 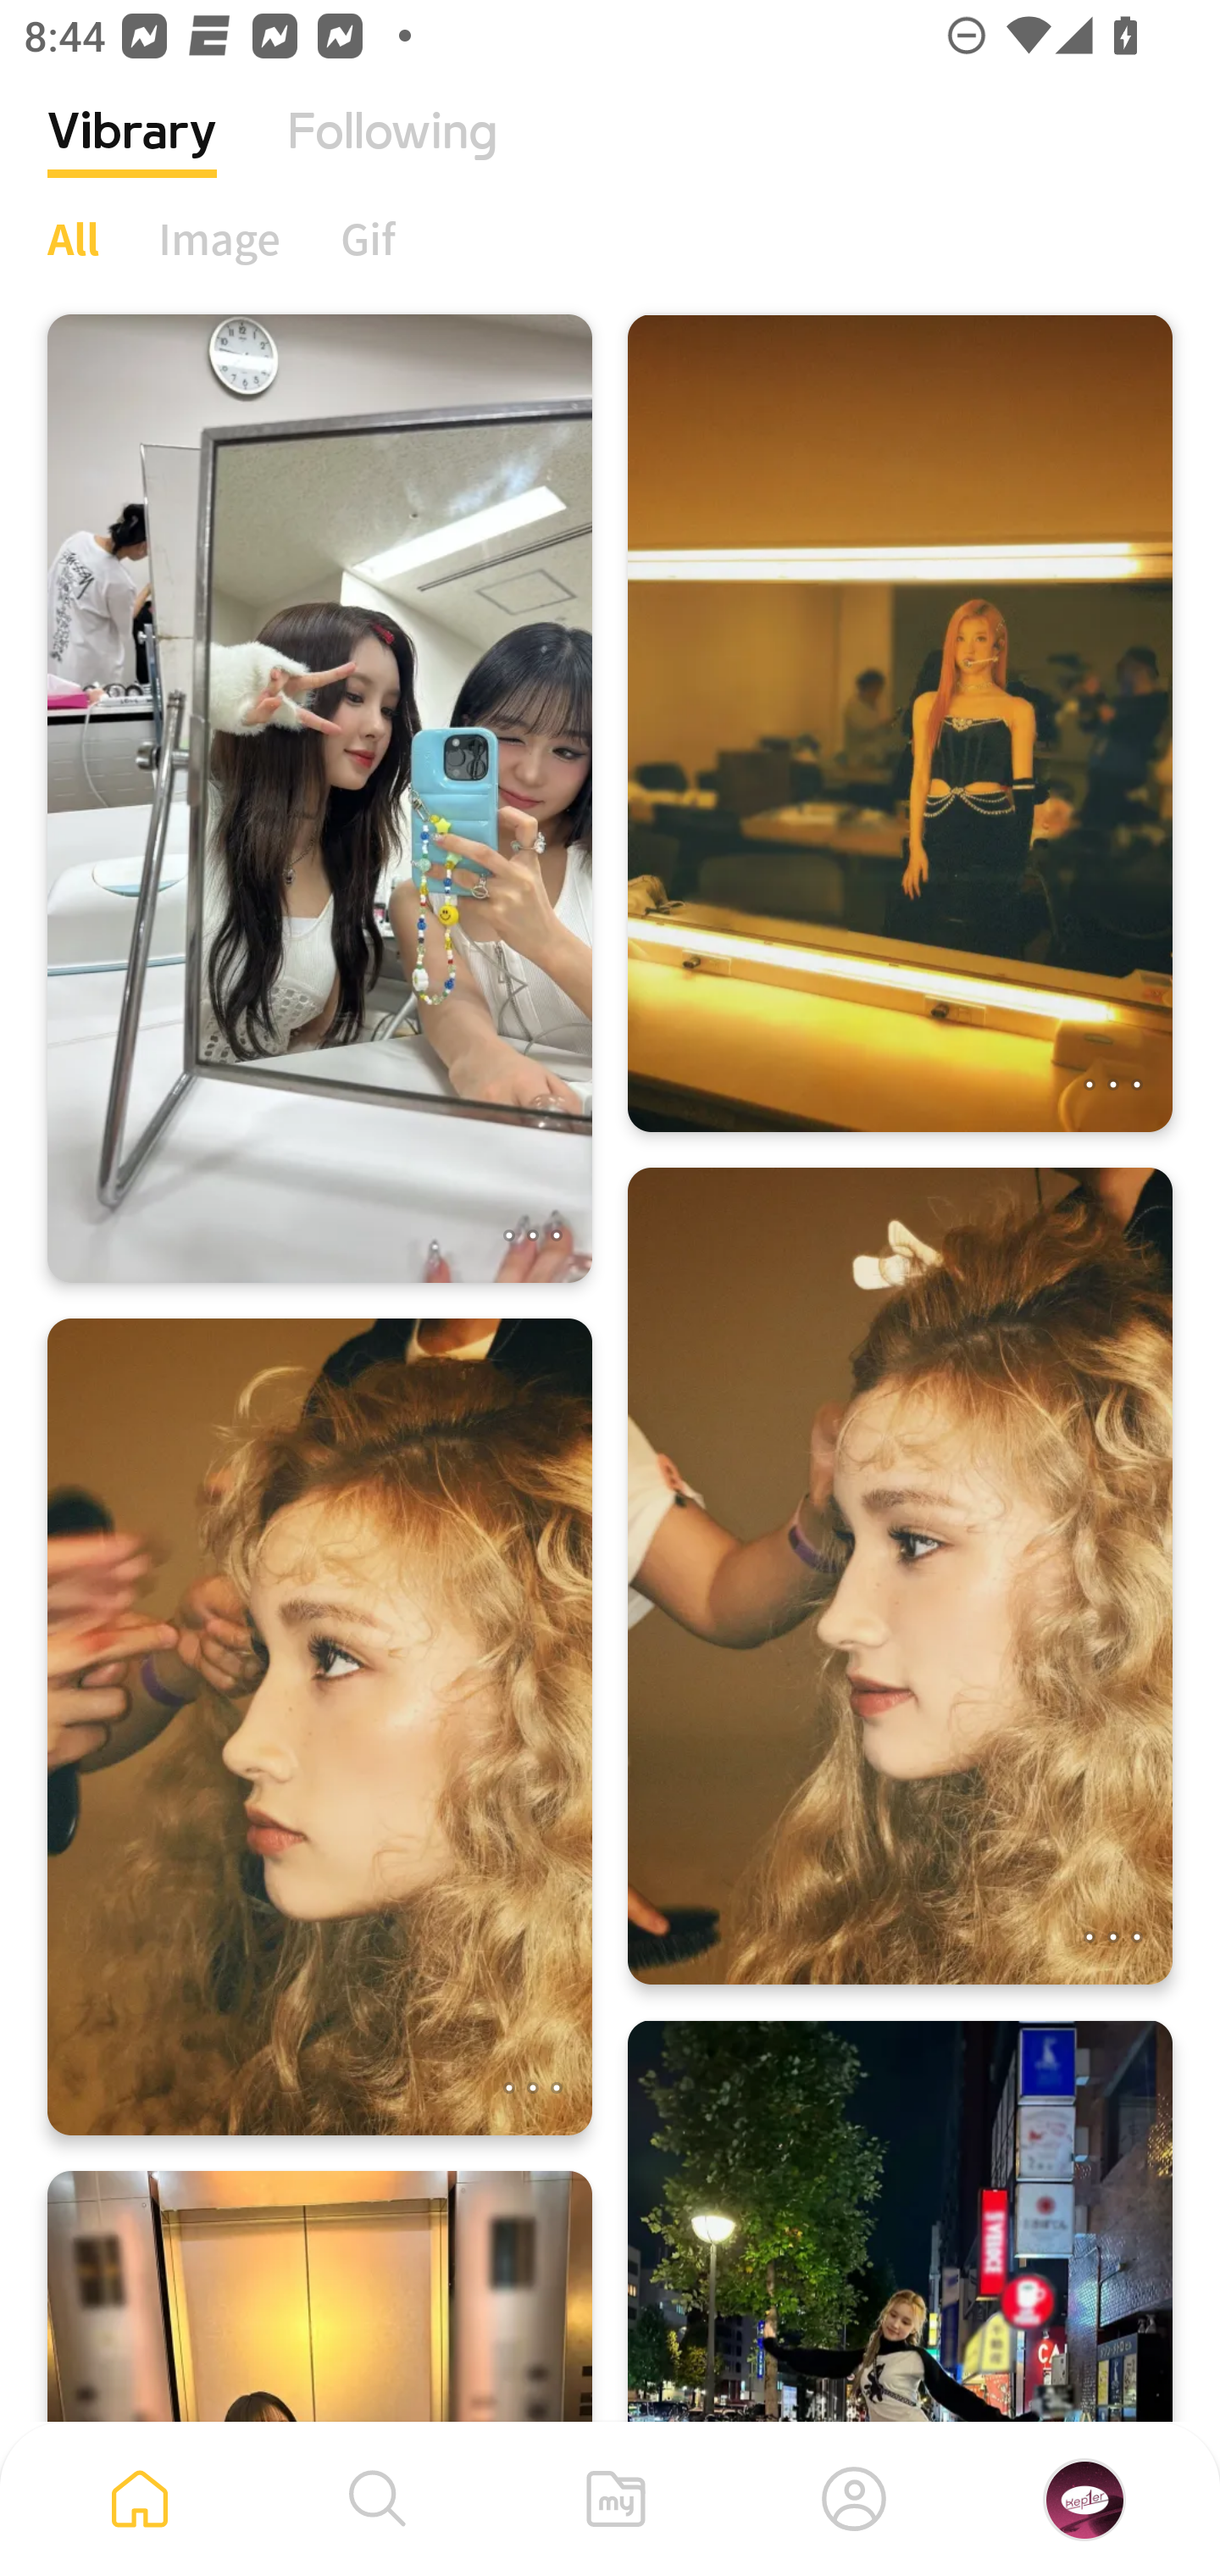 I want to click on Image, so click(x=220, y=238).